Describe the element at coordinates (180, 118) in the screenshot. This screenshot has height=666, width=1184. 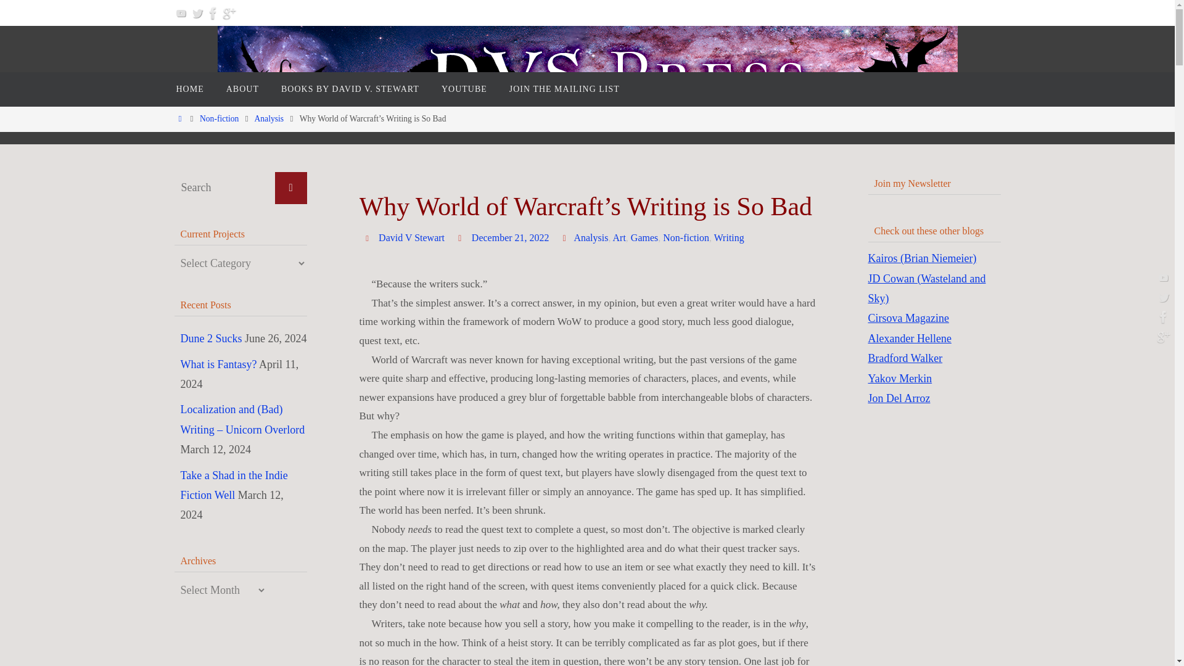
I see `Home` at that location.